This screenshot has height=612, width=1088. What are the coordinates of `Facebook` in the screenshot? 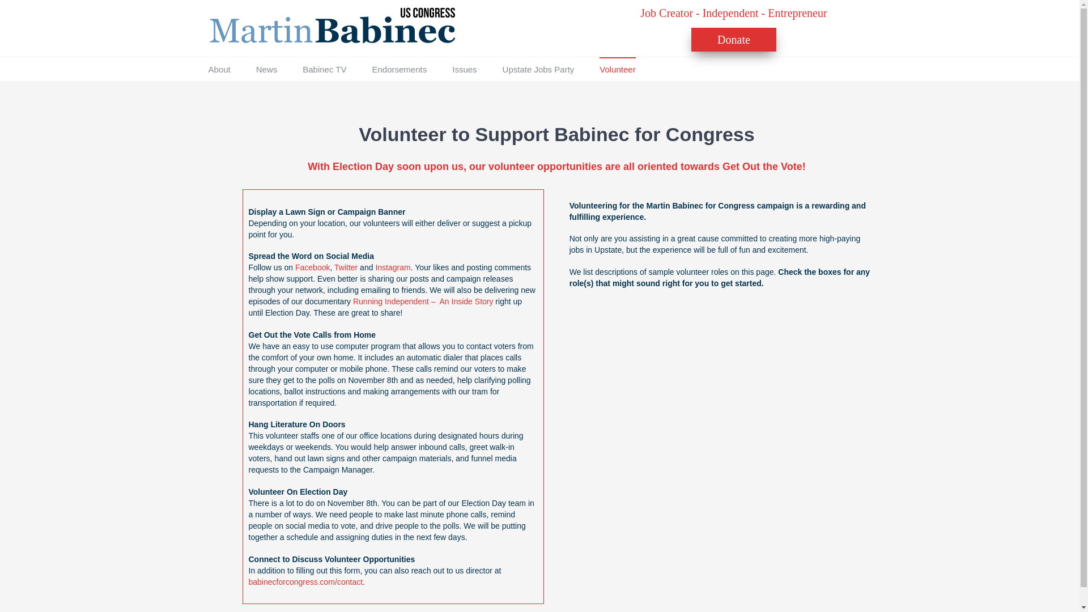 It's located at (312, 267).